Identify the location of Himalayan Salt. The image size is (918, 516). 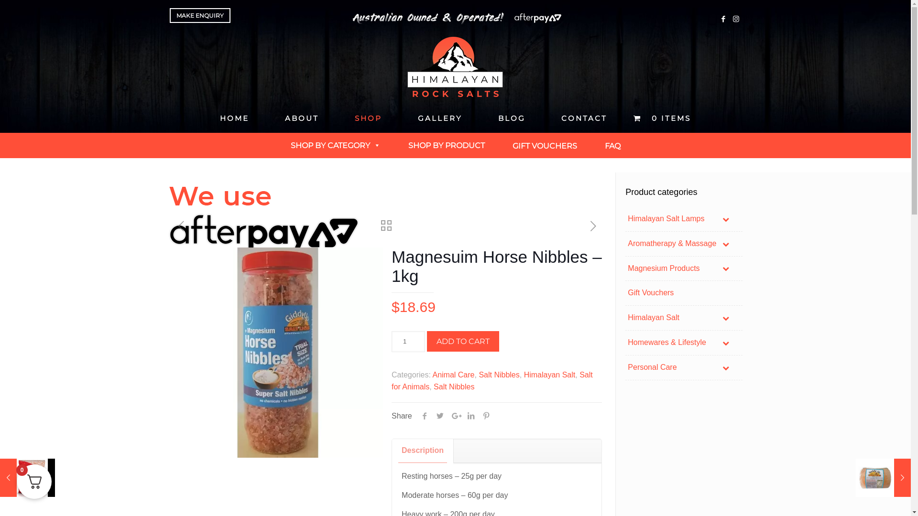
(684, 318).